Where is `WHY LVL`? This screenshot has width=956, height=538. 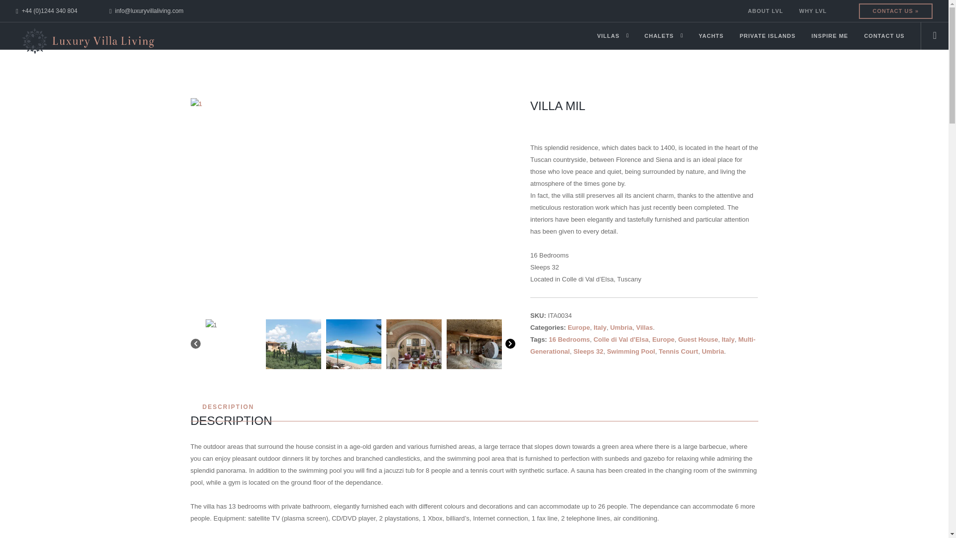
WHY LVL is located at coordinates (813, 11).